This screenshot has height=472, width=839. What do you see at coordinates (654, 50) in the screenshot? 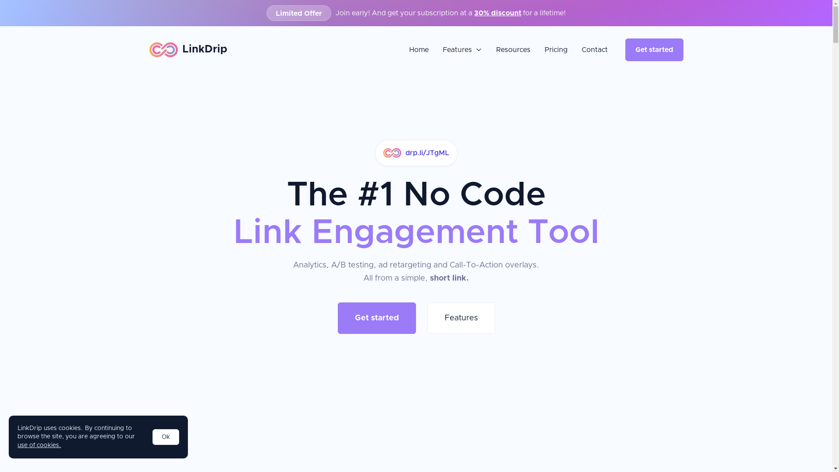
I see `Get started` at bounding box center [654, 50].